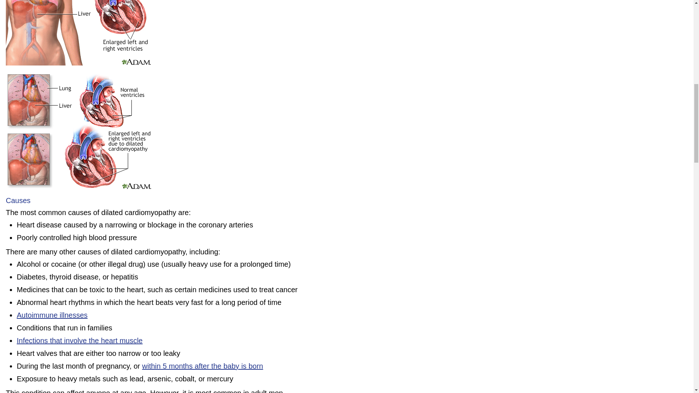 This screenshot has height=393, width=699. Describe the element at coordinates (202, 366) in the screenshot. I see `within 5 months after the baby is born` at that location.